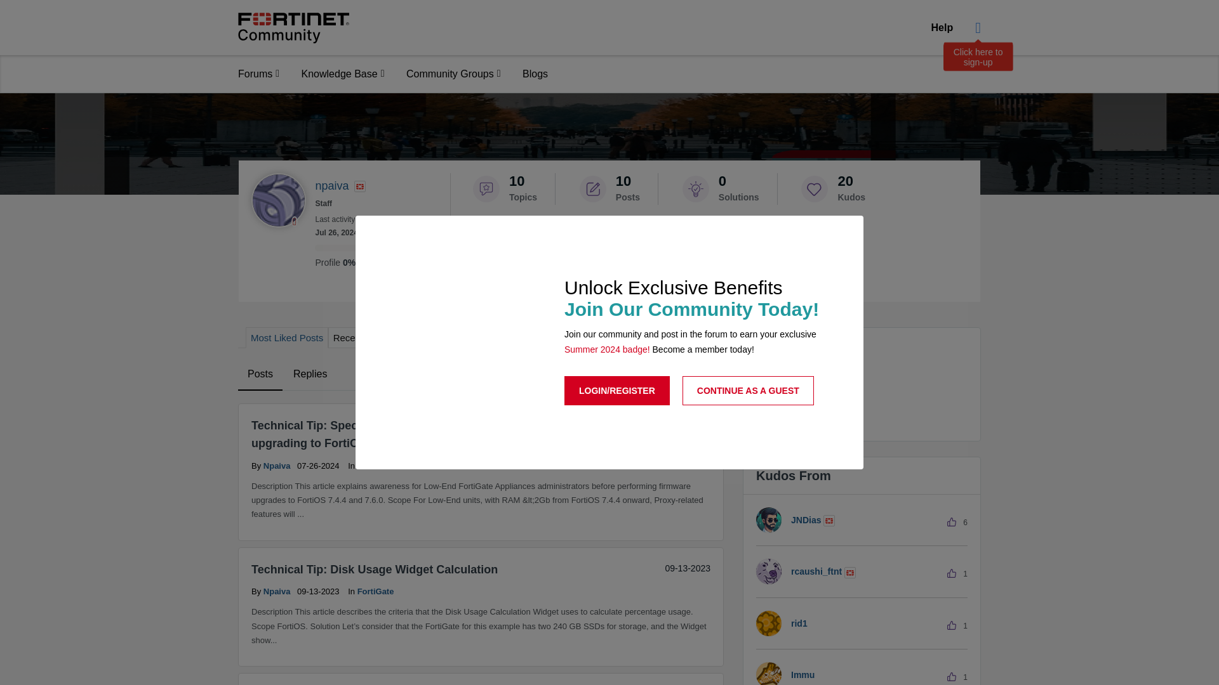 The image size is (1219, 685). Describe the element at coordinates (493, 360) in the screenshot. I see `First Kudos Given` at that location.